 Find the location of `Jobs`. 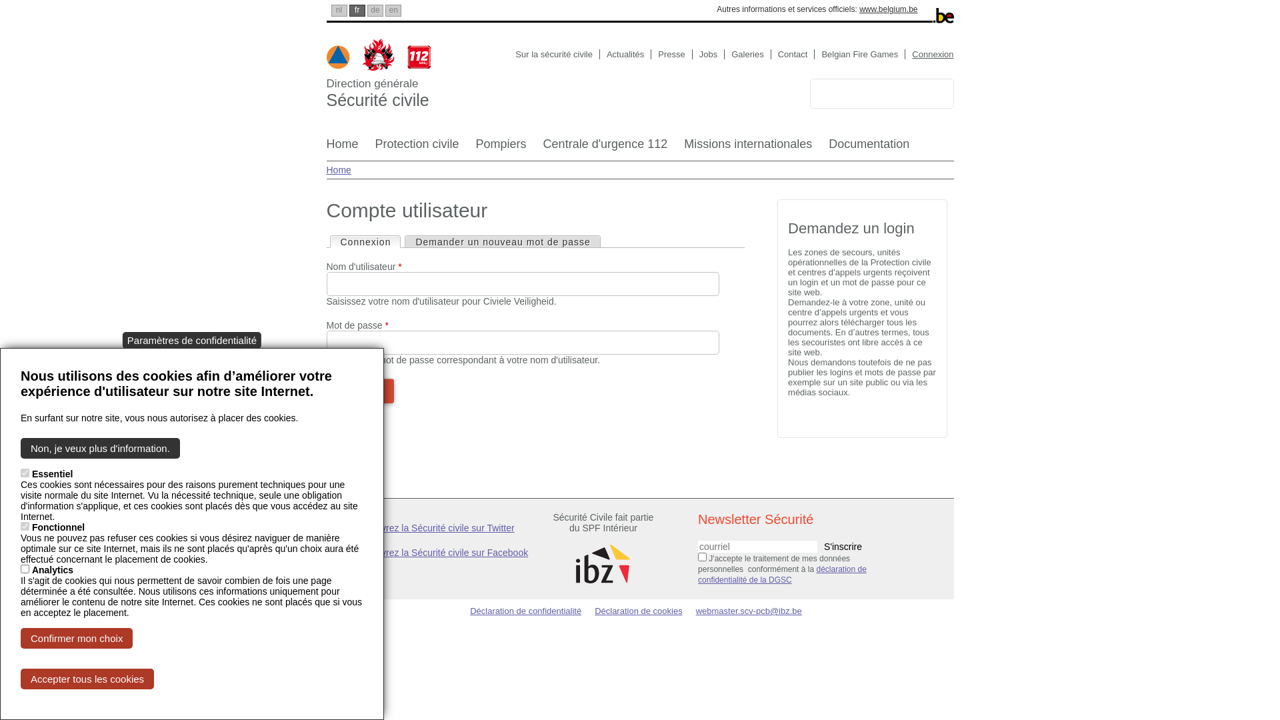

Jobs is located at coordinates (712, 55).